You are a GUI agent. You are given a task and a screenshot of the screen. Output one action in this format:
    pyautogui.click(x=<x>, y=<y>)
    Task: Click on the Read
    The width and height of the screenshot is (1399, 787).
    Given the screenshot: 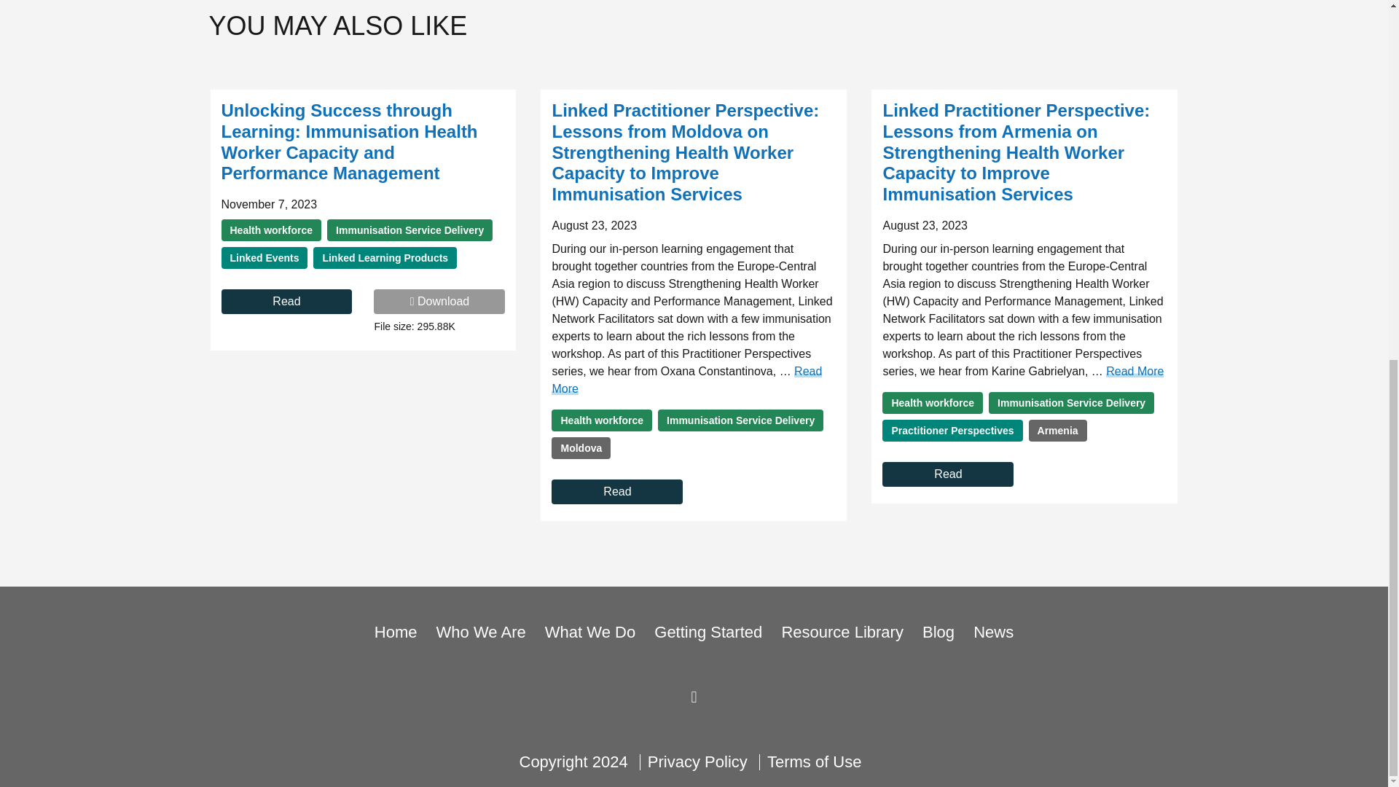 What is the action you would take?
    pyautogui.click(x=286, y=302)
    